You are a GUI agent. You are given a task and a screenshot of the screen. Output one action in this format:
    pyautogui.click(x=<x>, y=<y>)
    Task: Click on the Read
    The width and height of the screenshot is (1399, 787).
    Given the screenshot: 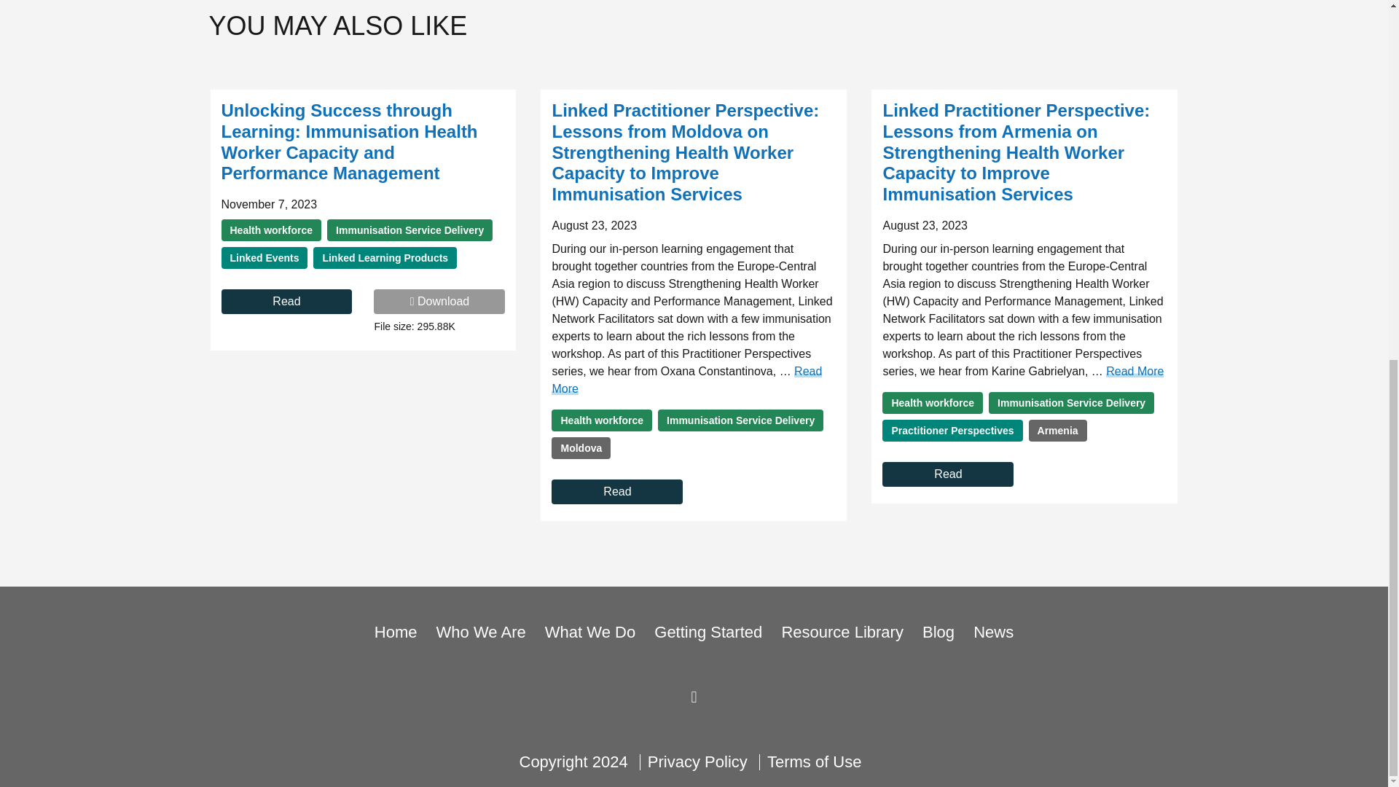 What is the action you would take?
    pyautogui.click(x=286, y=302)
    